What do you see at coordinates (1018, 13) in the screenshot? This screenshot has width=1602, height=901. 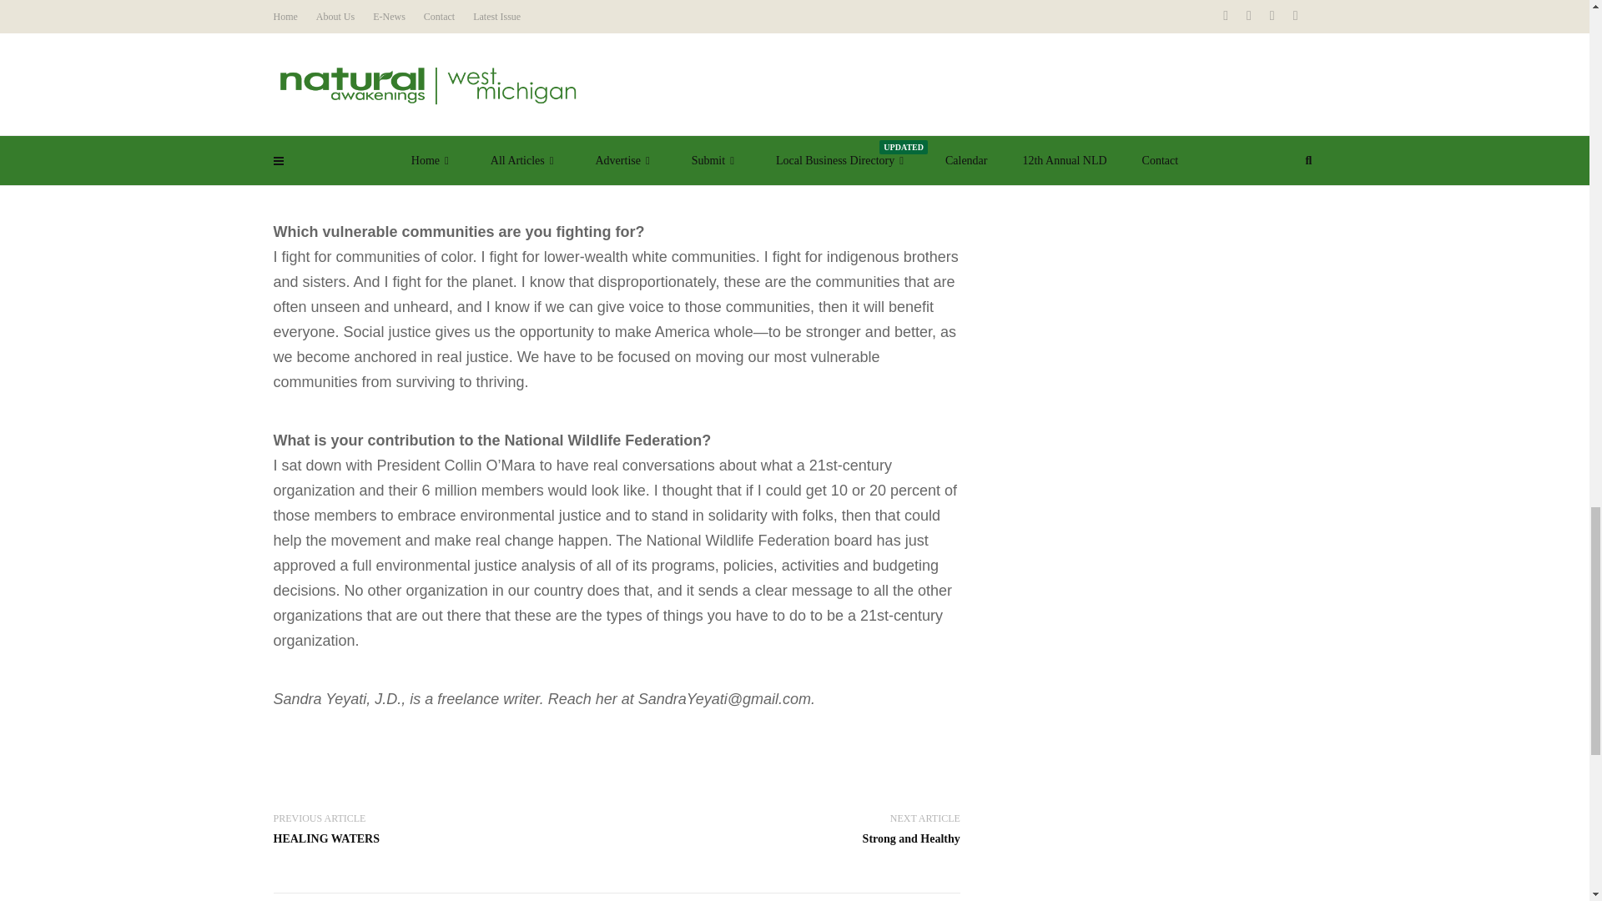 I see `Sign up` at bounding box center [1018, 13].